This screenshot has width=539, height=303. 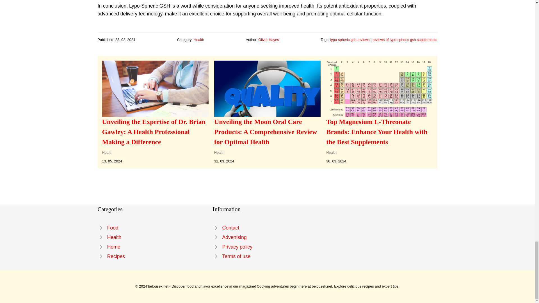 I want to click on Food, so click(x=152, y=228).